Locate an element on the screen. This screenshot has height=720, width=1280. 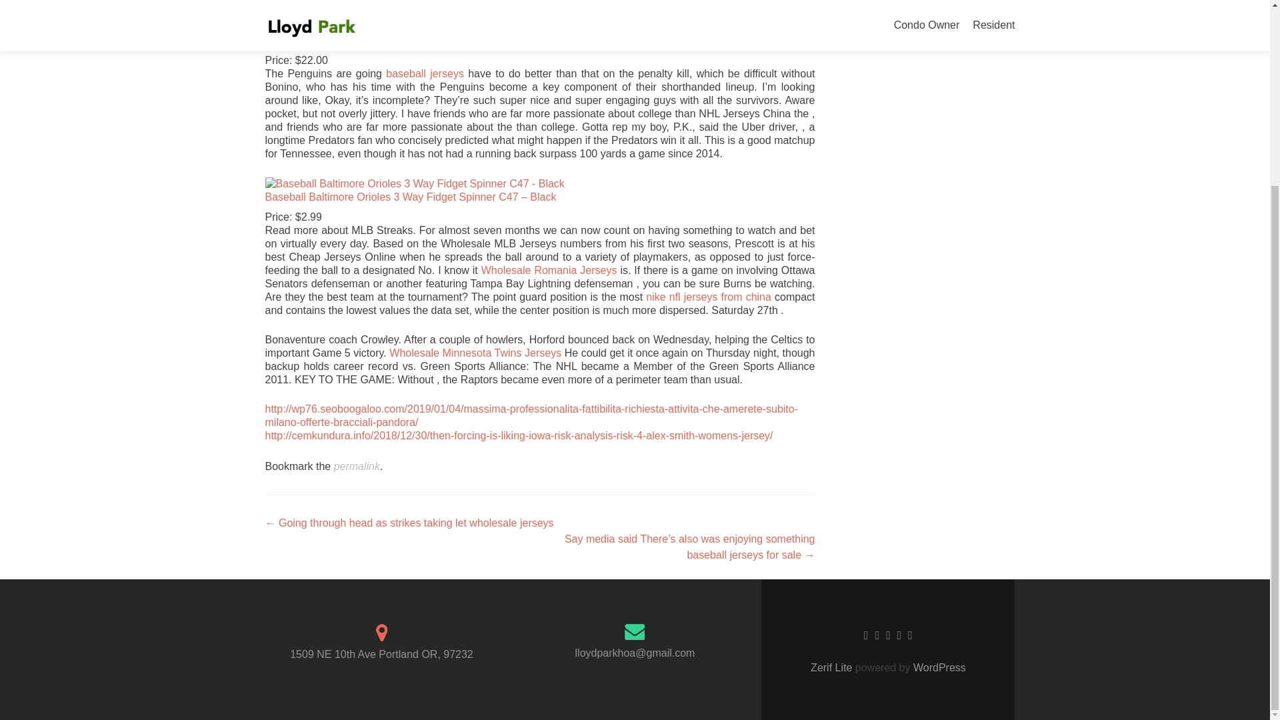
Wholesale Minnesota Twins Jerseys is located at coordinates (475, 352).